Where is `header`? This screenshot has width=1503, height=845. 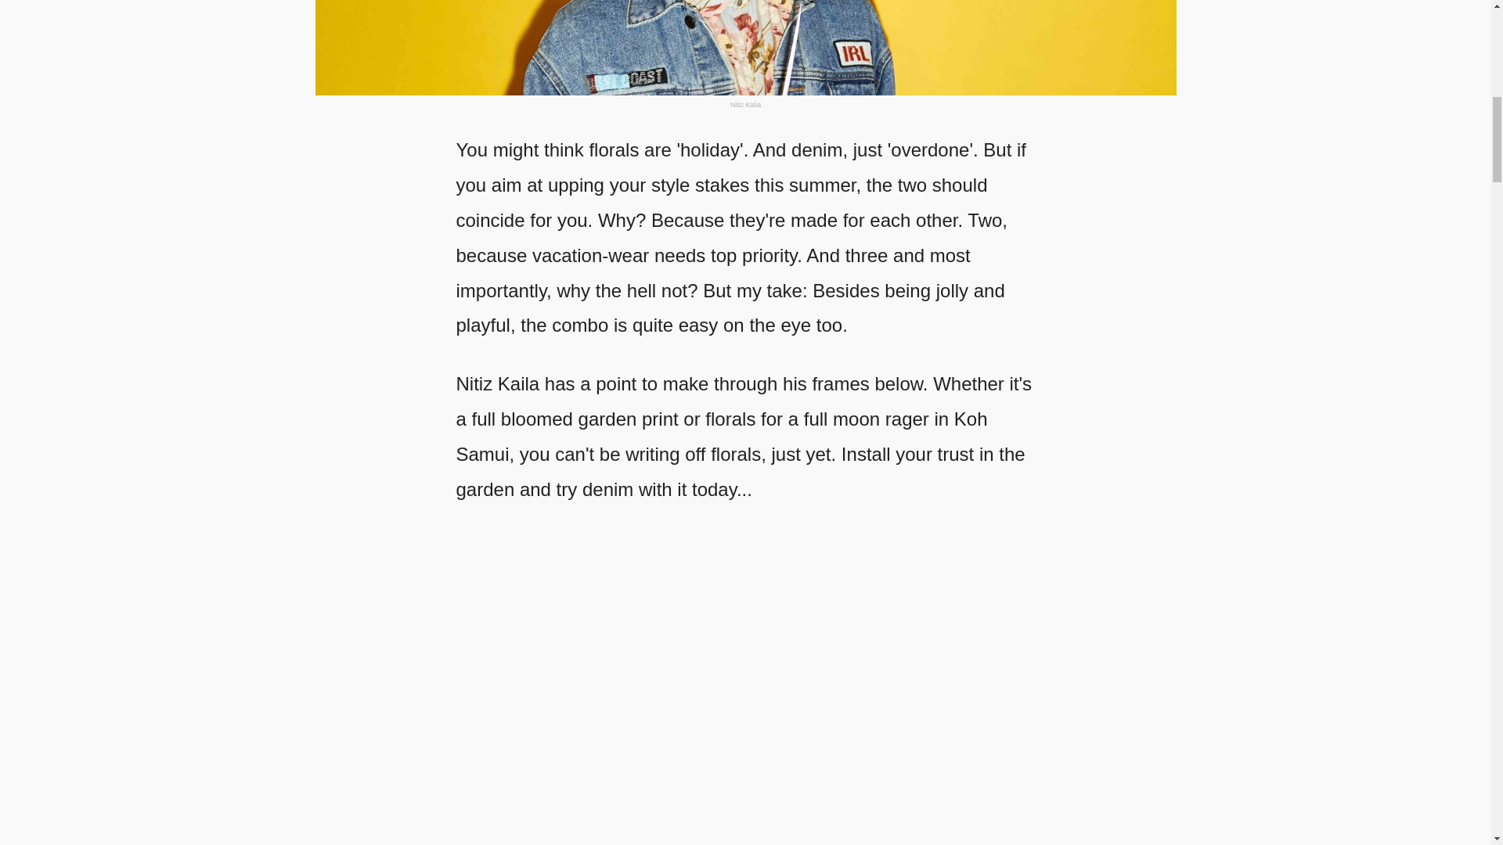
header is located at coordinates (744, 48).